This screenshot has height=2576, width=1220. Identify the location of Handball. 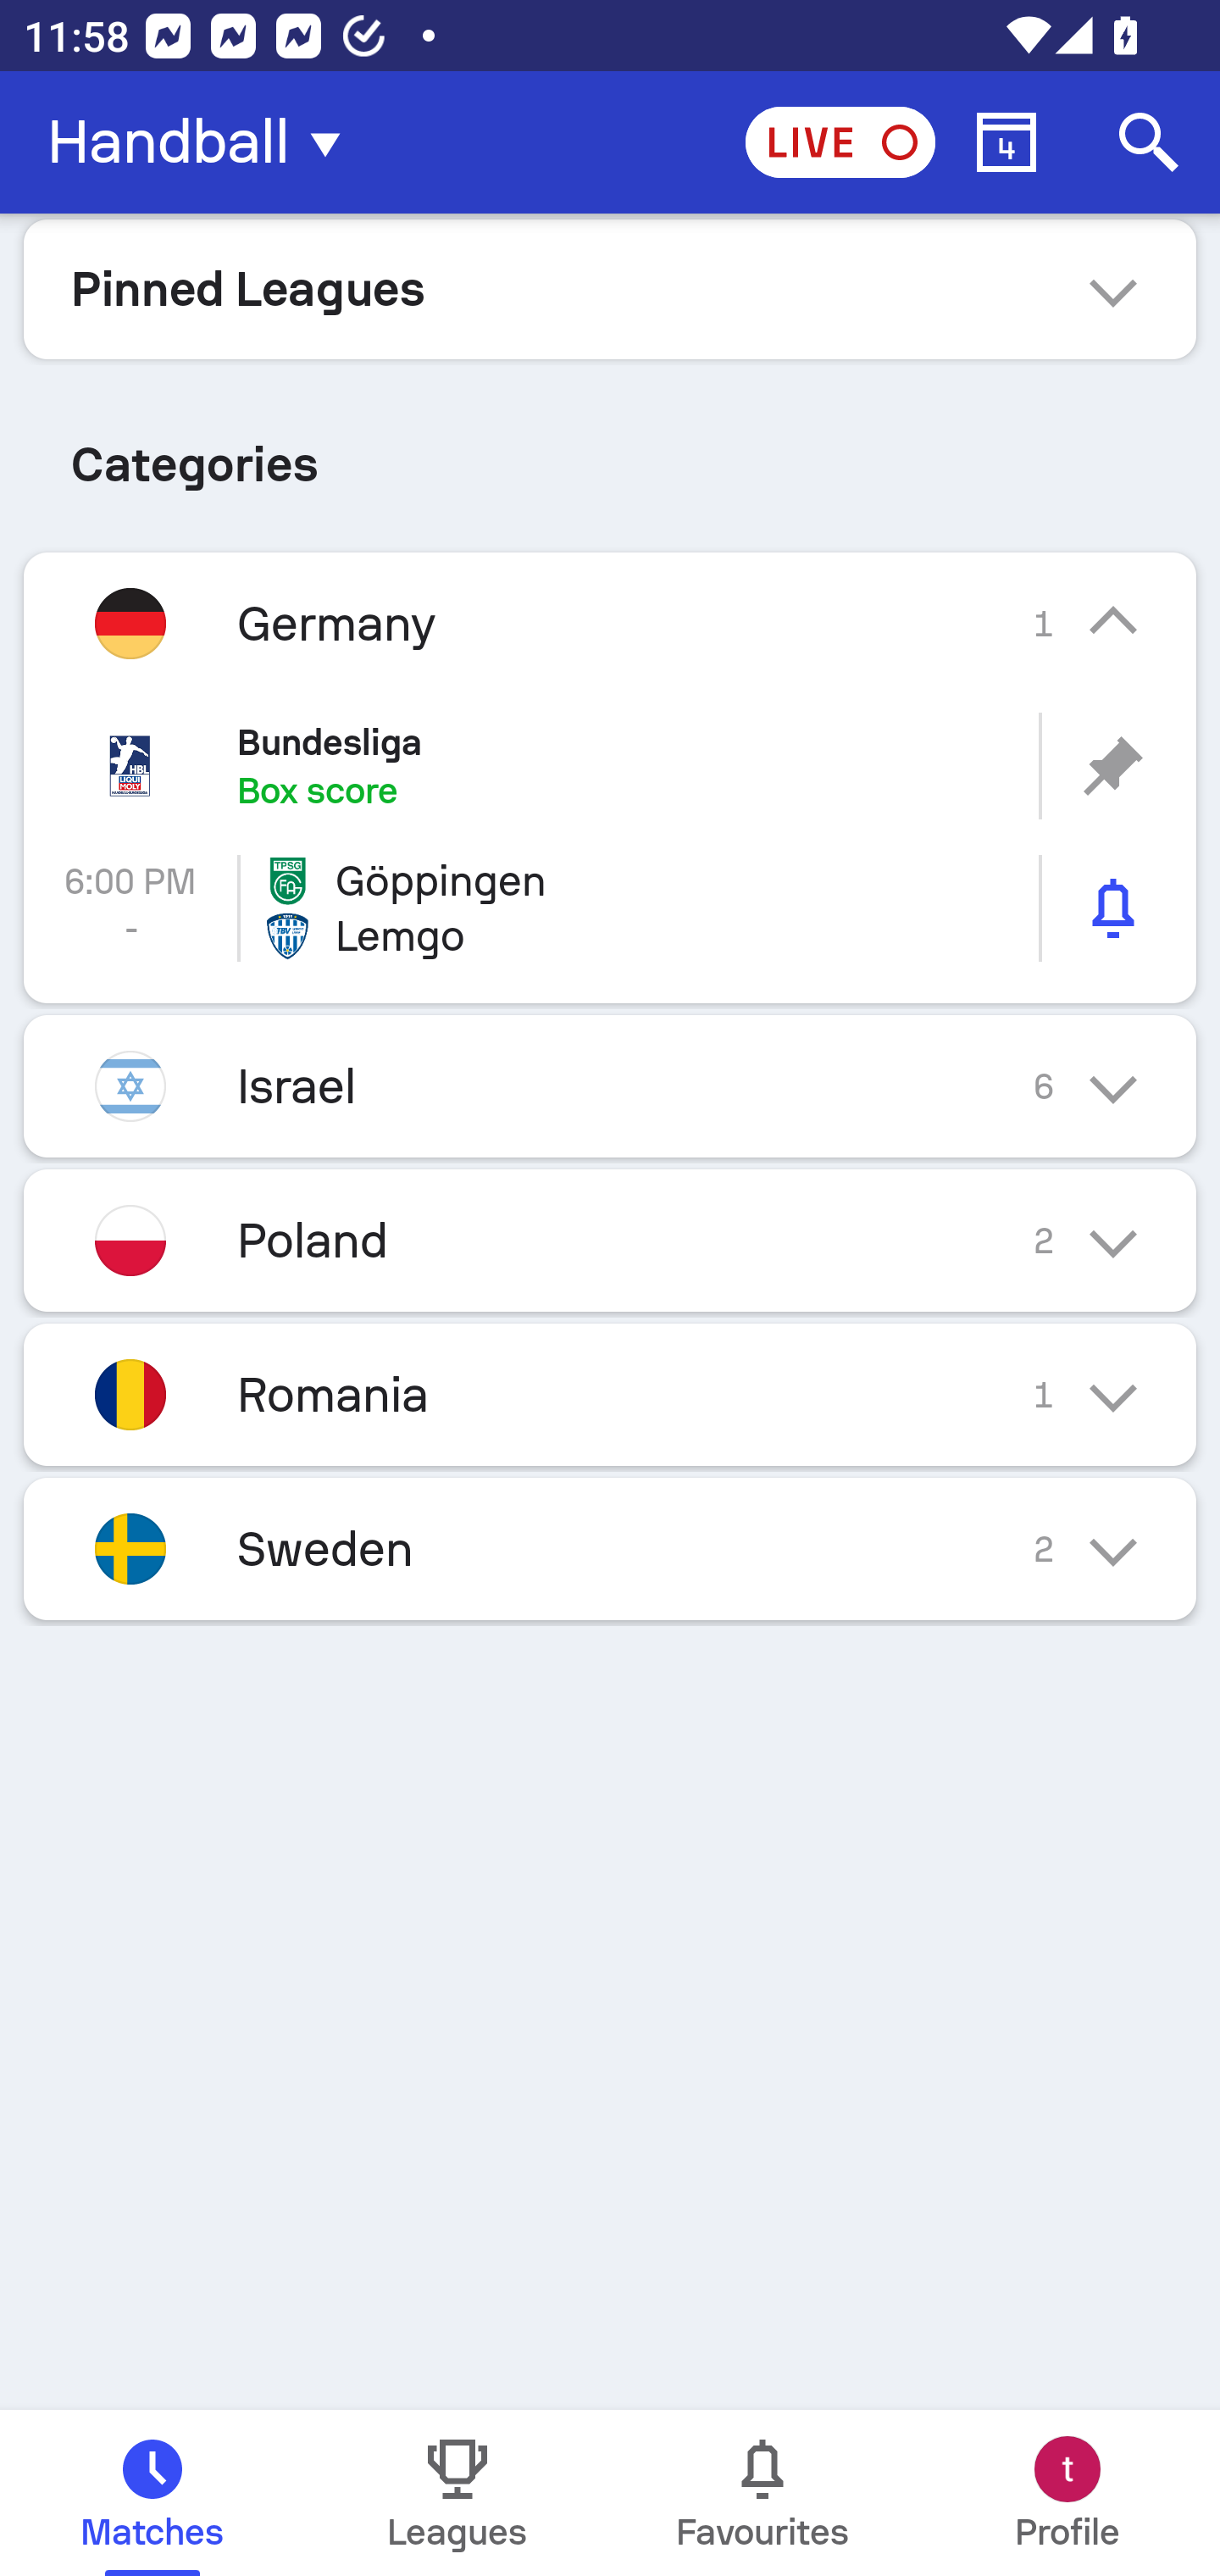
(203, 142).